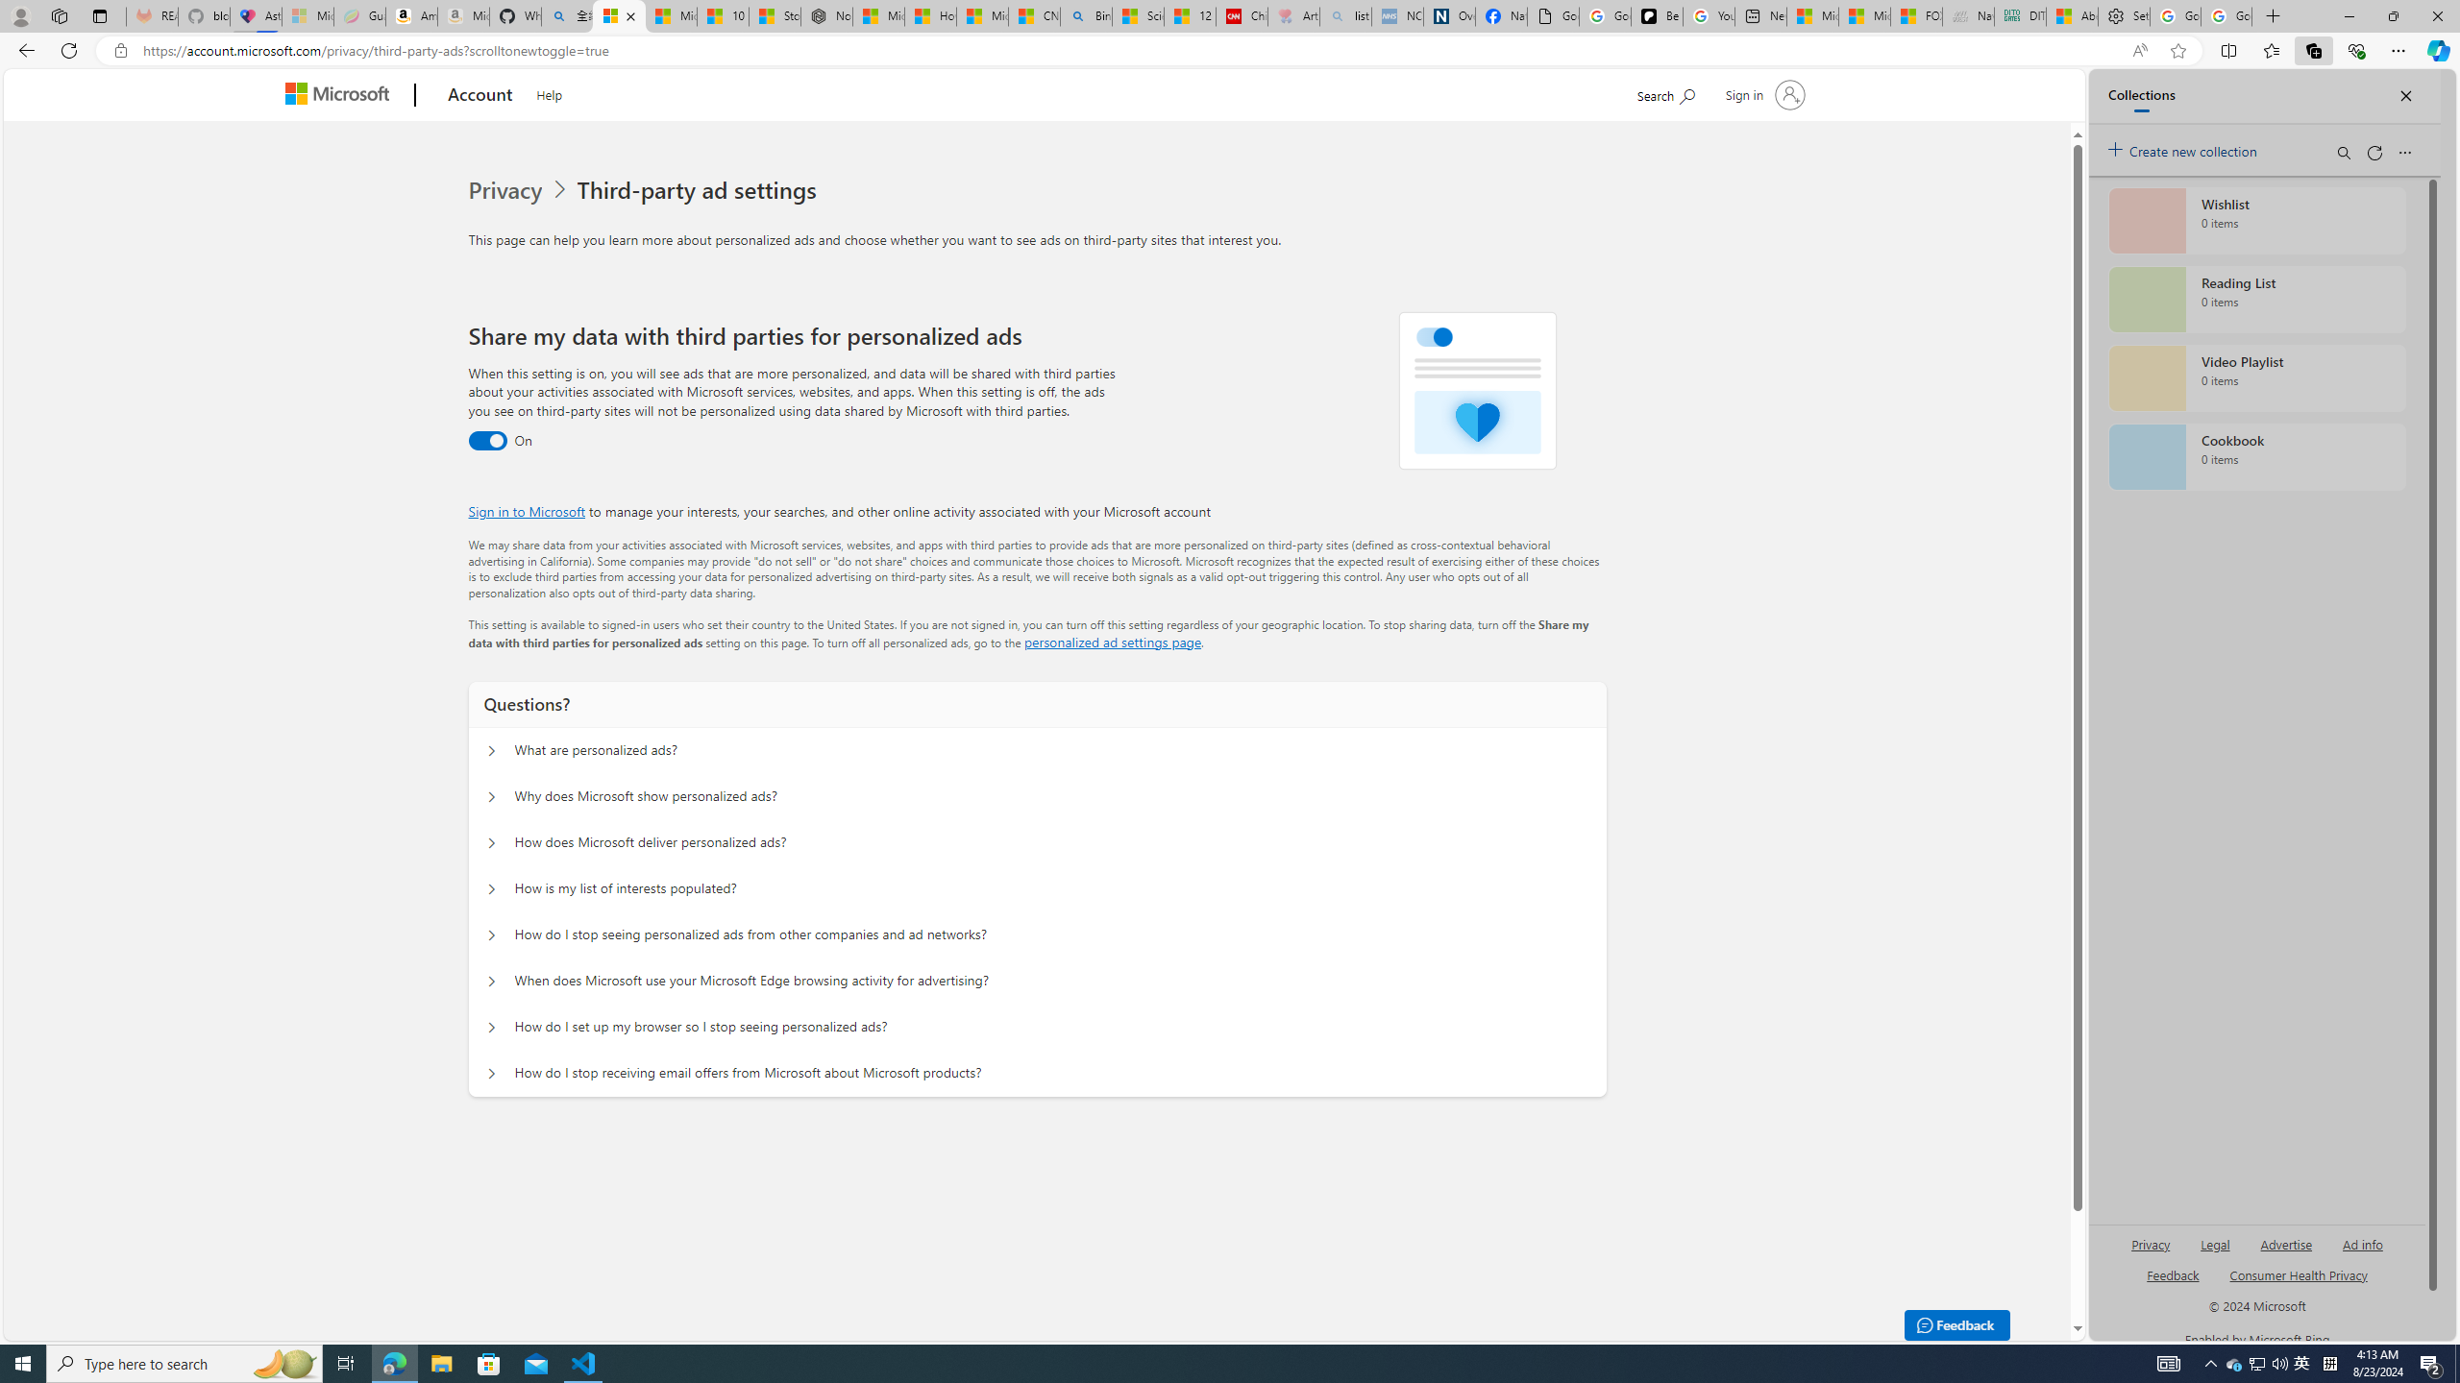  What do you see at coordinates (2139, 51) in the screenshot?
I see `Read aloud this page (Ctrl+Shift+U)` at bounding box center [2139, 51].